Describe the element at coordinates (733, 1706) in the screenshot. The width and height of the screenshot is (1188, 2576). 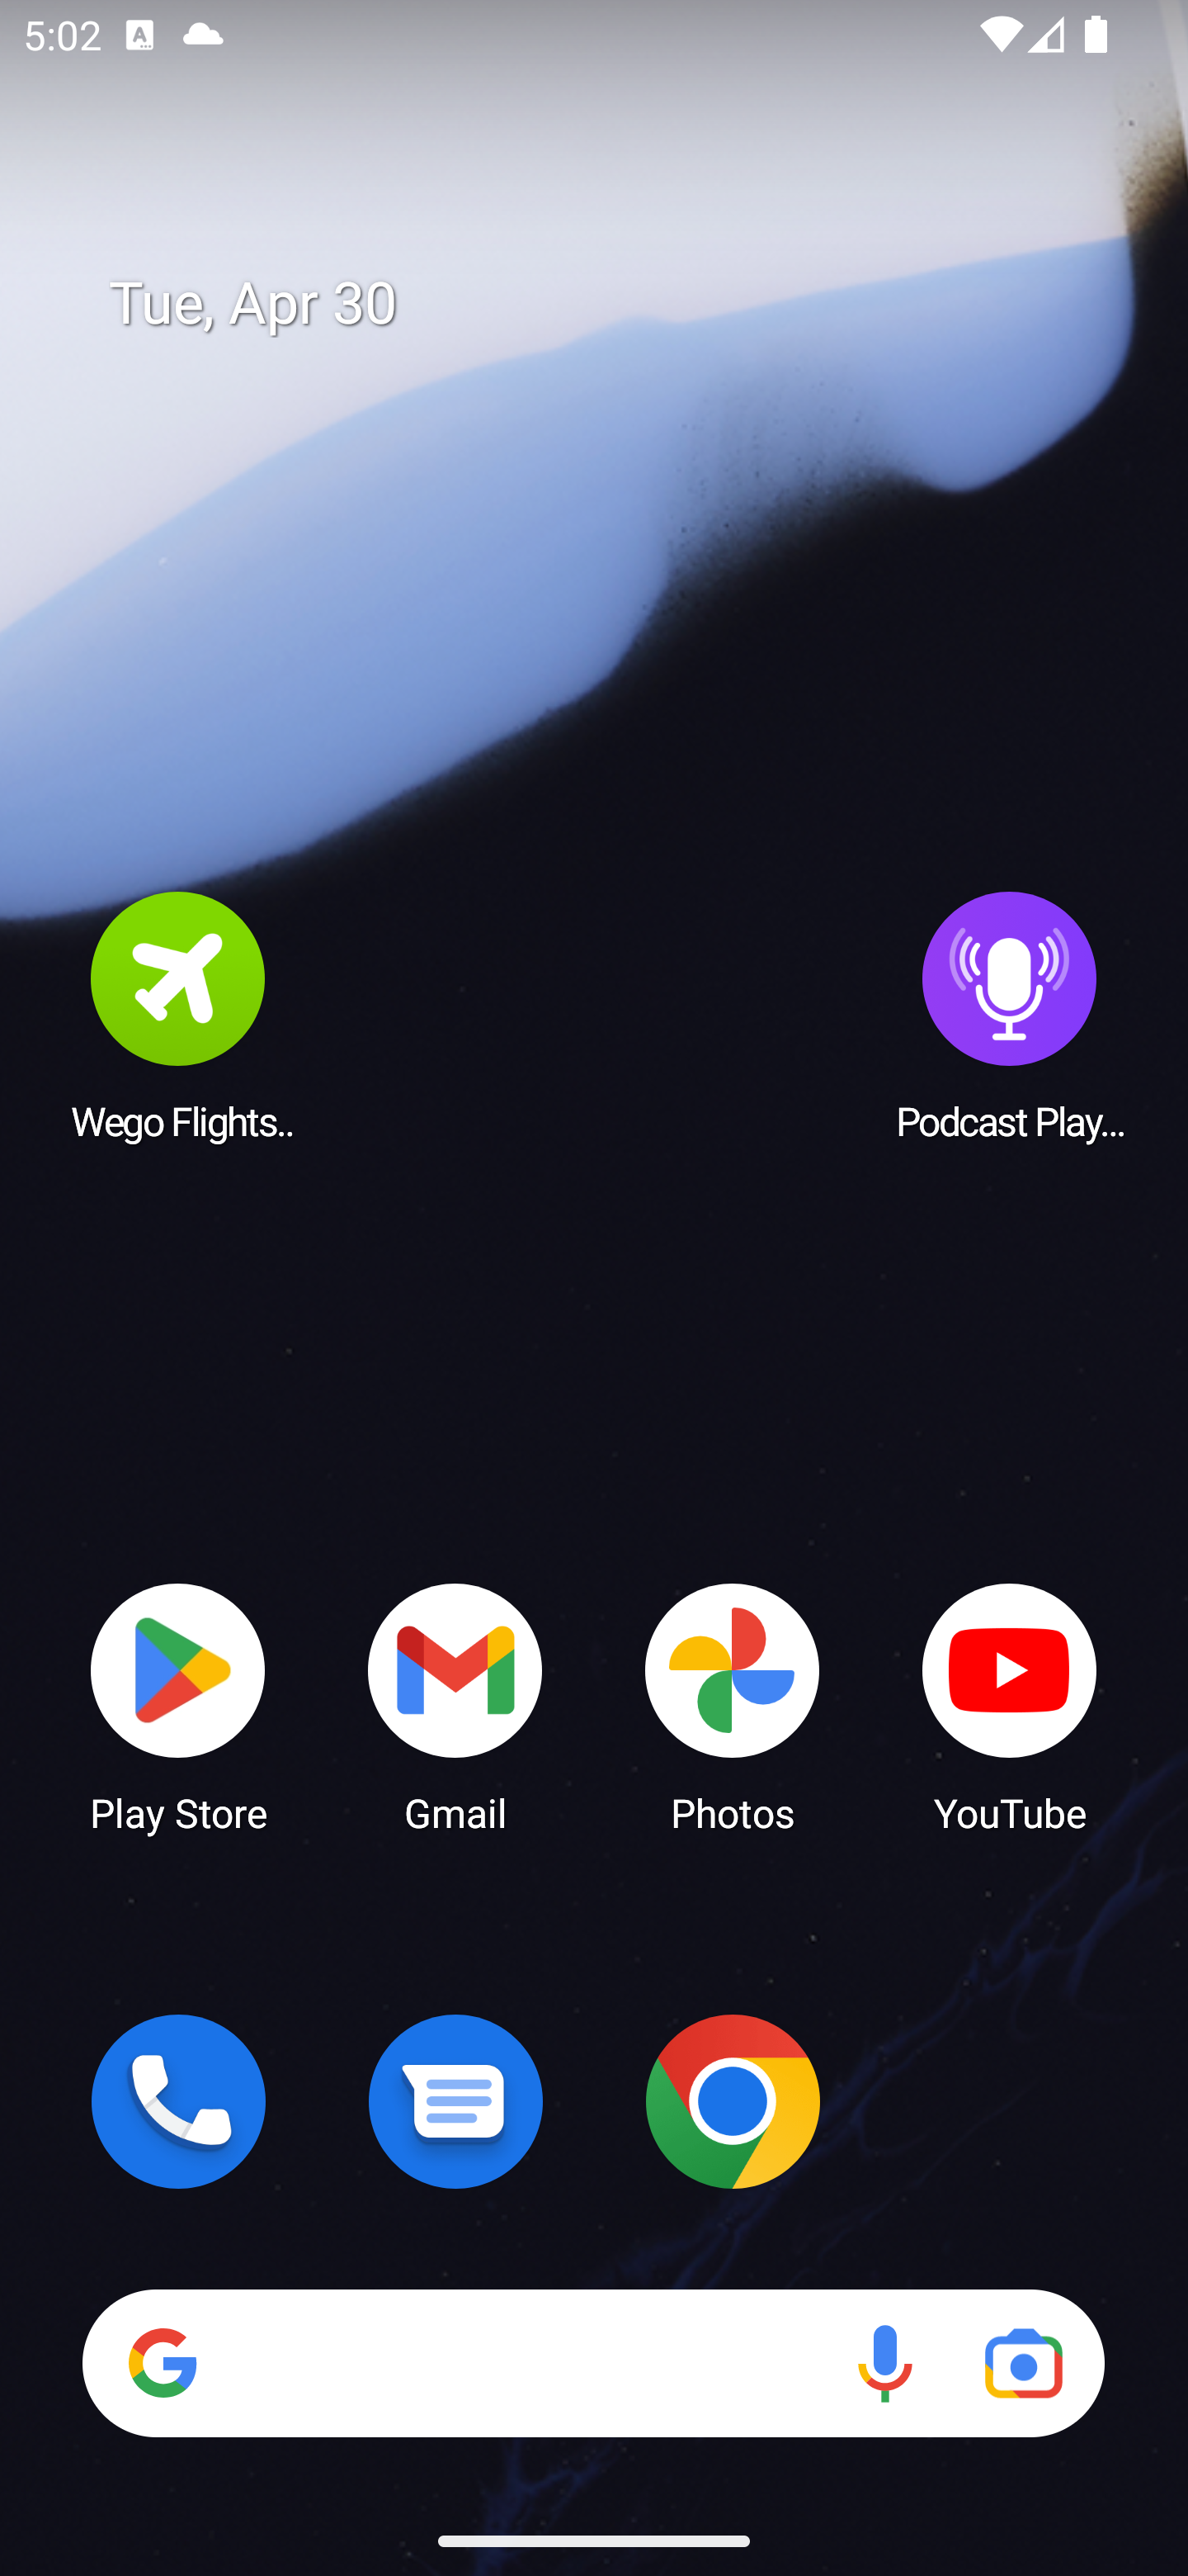
I see `Photos` at that location.